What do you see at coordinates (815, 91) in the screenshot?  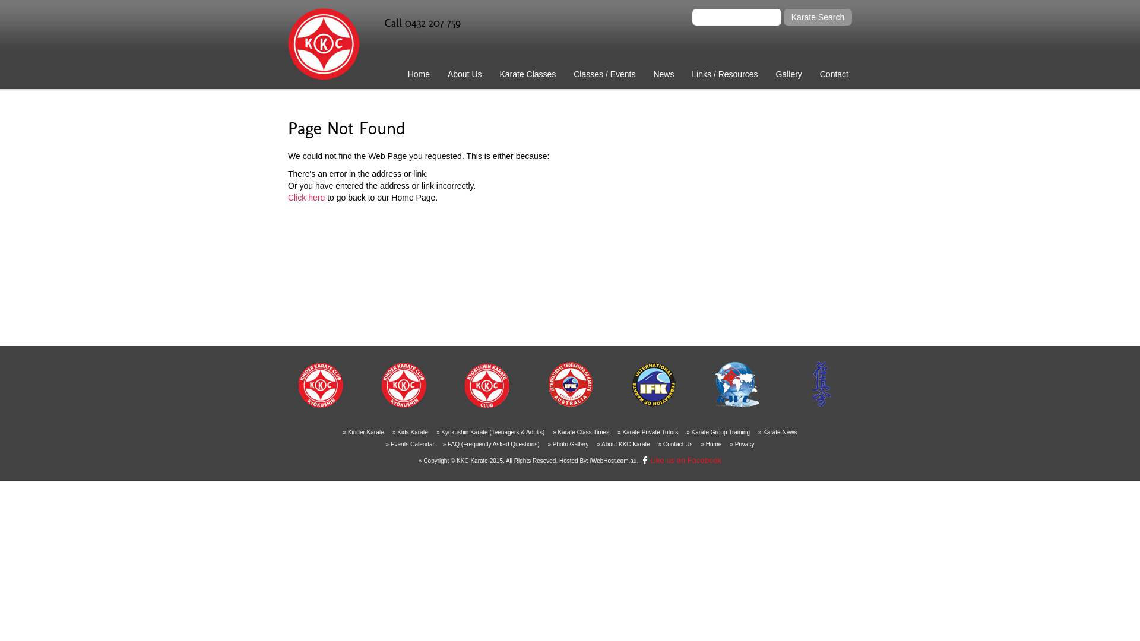 I see `2019 Gallery` at bounding box center [815, 91].